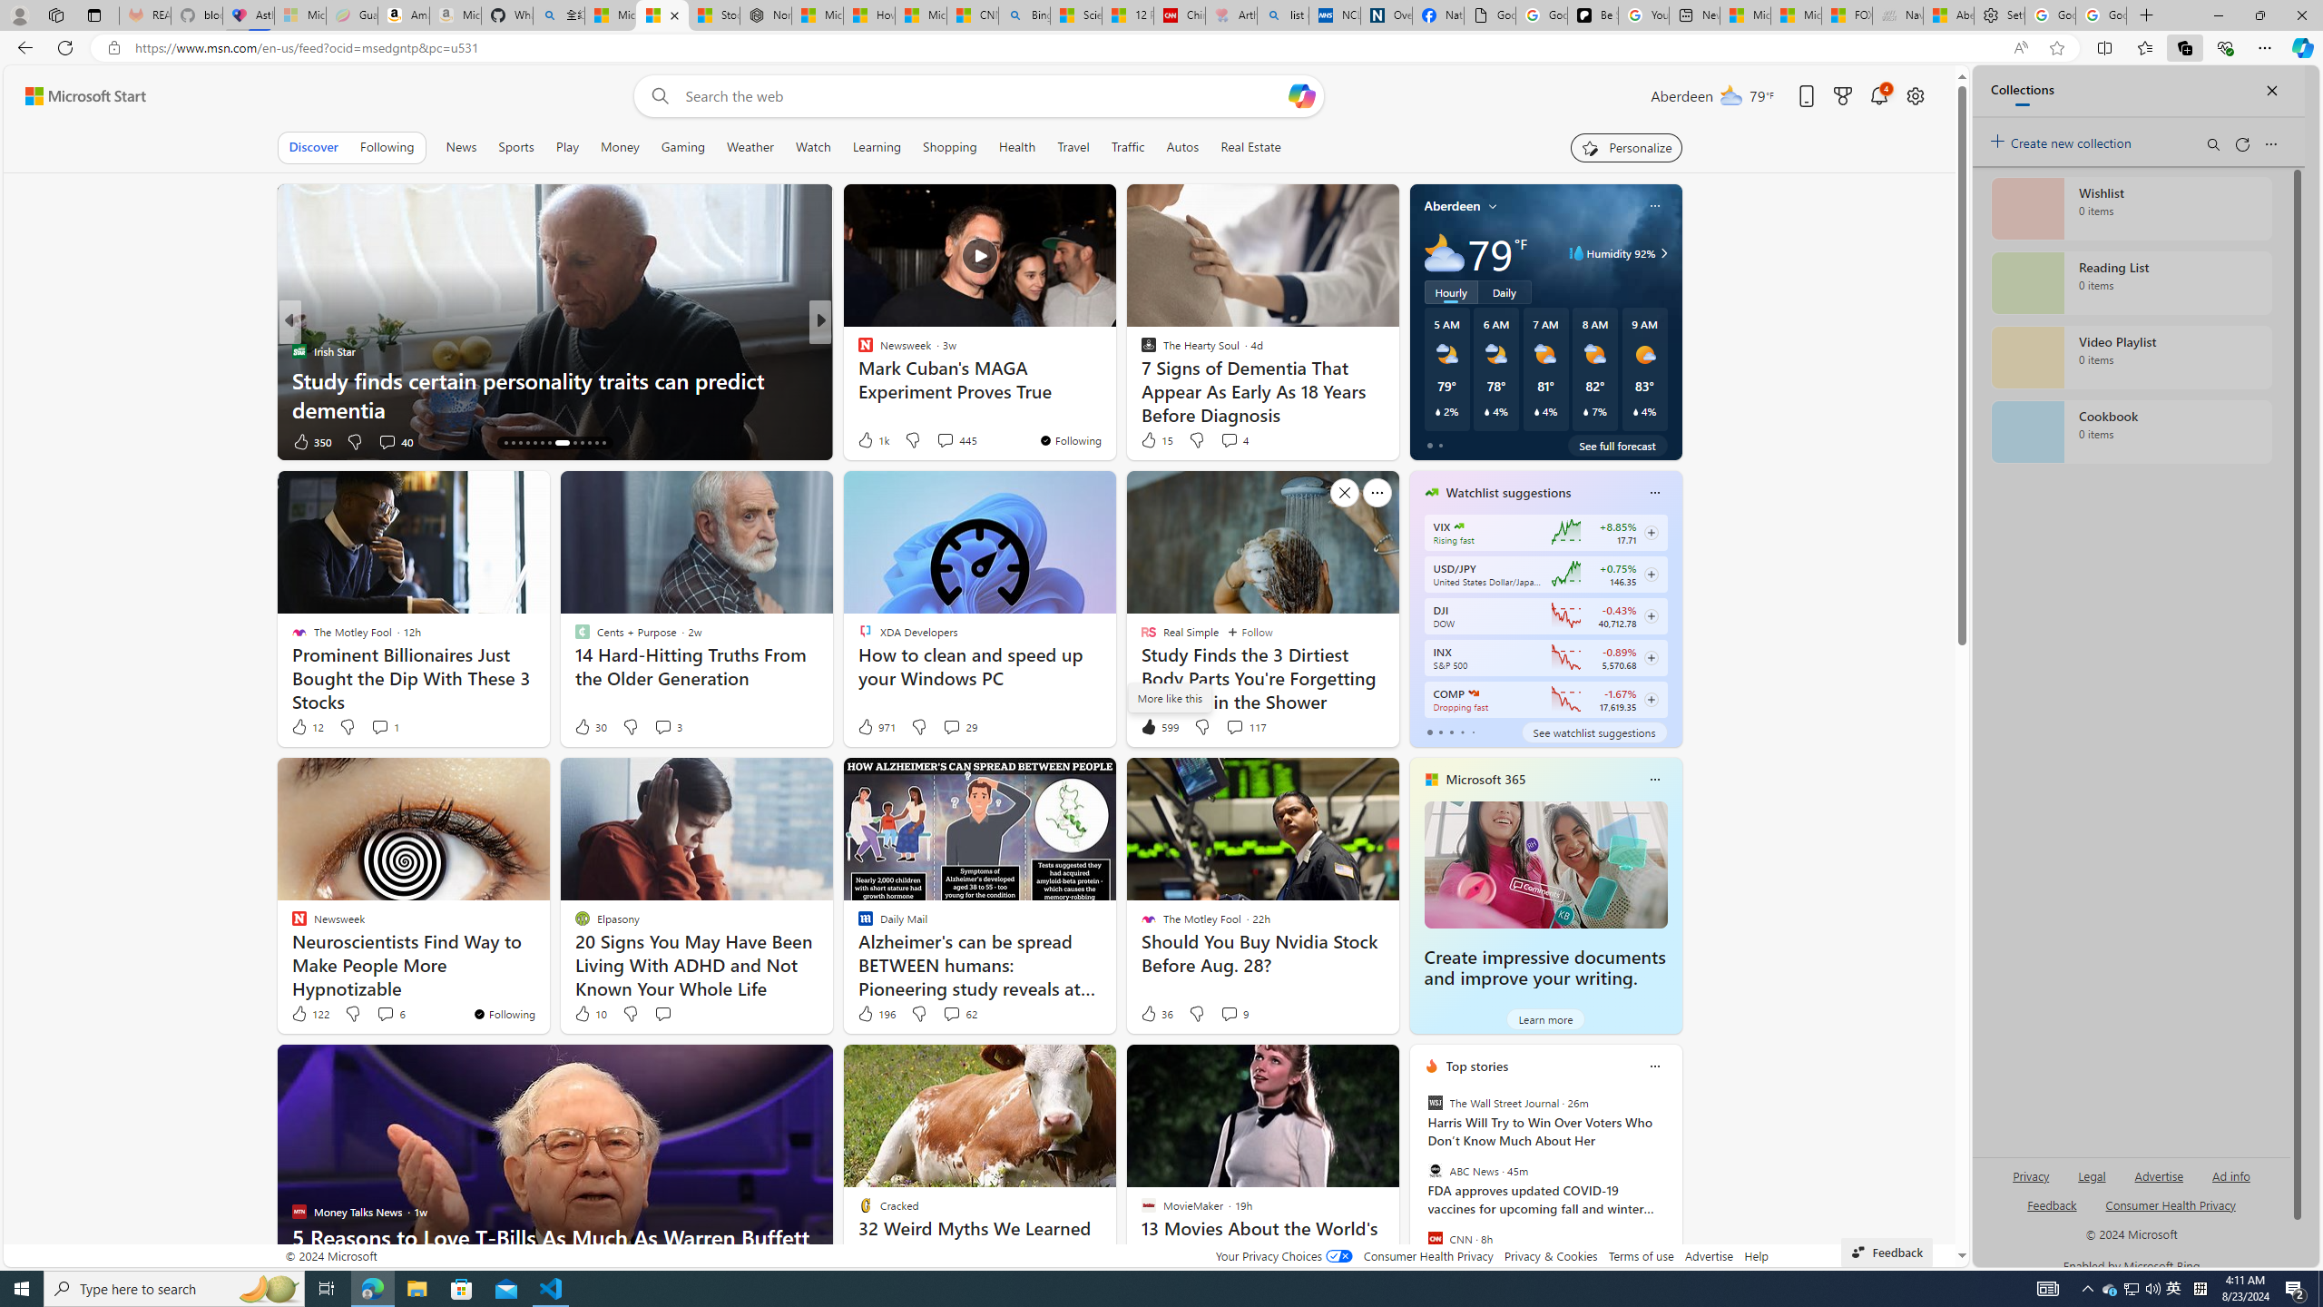  I want to click on AutomationID: tab-25, so click(597, 443).